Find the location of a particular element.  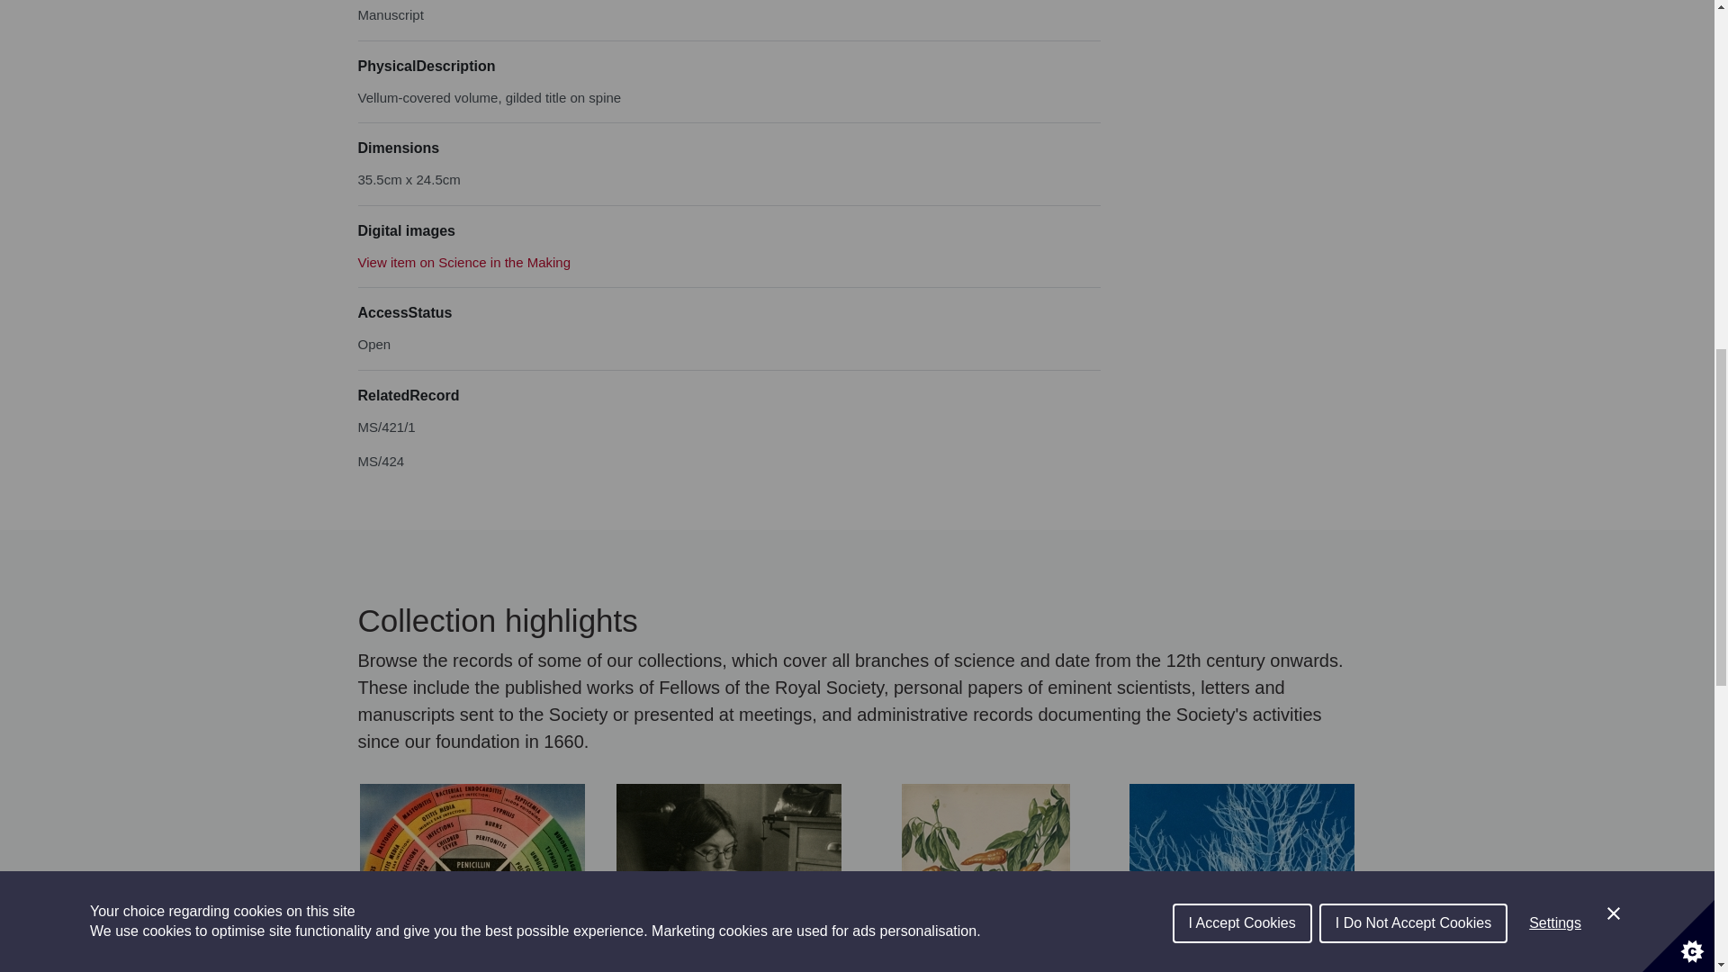

Papers of Howard Florey is located at coordinates (472, 877).